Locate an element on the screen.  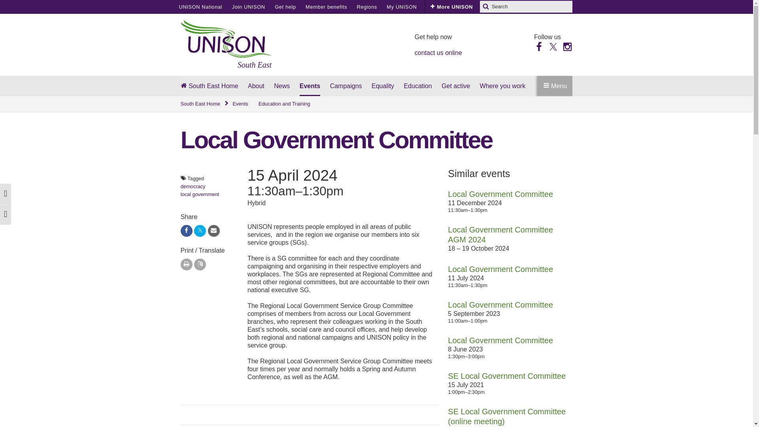
South East Home is located at coordinates (205, 104).